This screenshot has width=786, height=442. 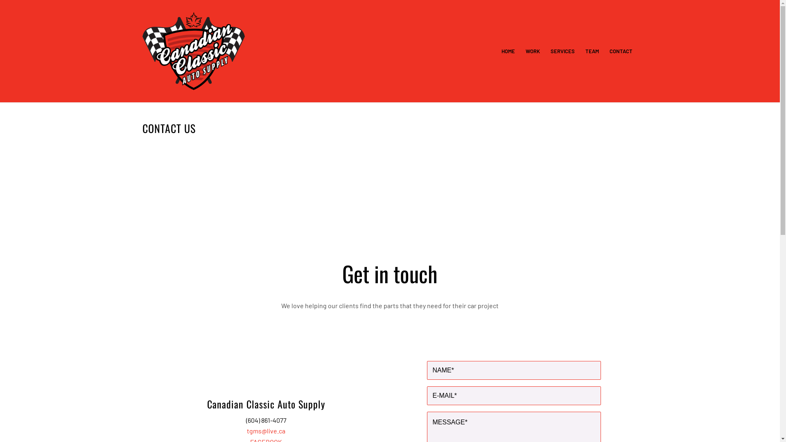 I want to click on TEAM, so click(x=592, y=51).